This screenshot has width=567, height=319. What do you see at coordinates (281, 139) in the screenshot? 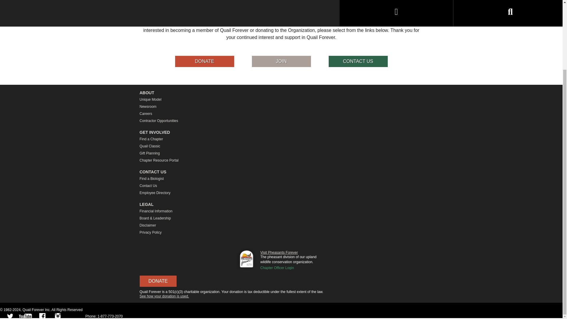
I see `Find a Chapter` at bounding box center [281, 139].